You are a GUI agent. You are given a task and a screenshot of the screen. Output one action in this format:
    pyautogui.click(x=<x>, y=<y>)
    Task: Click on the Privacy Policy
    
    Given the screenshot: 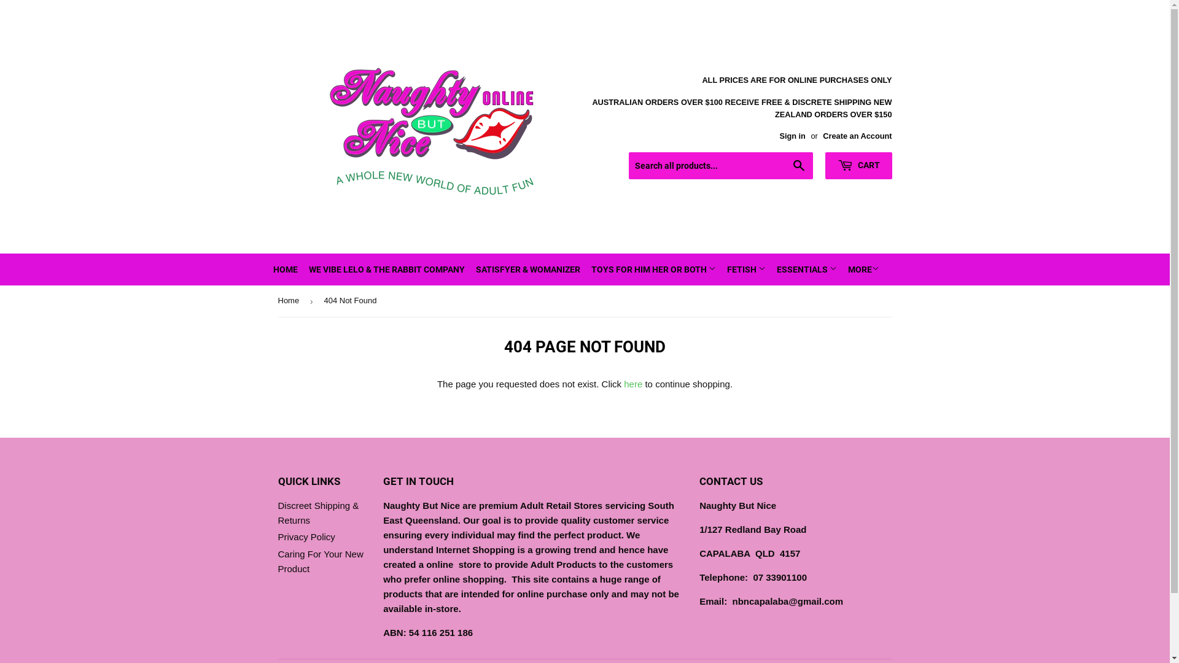 What is the action you would take?
    pyautogui.click(x=306, y=537)
    